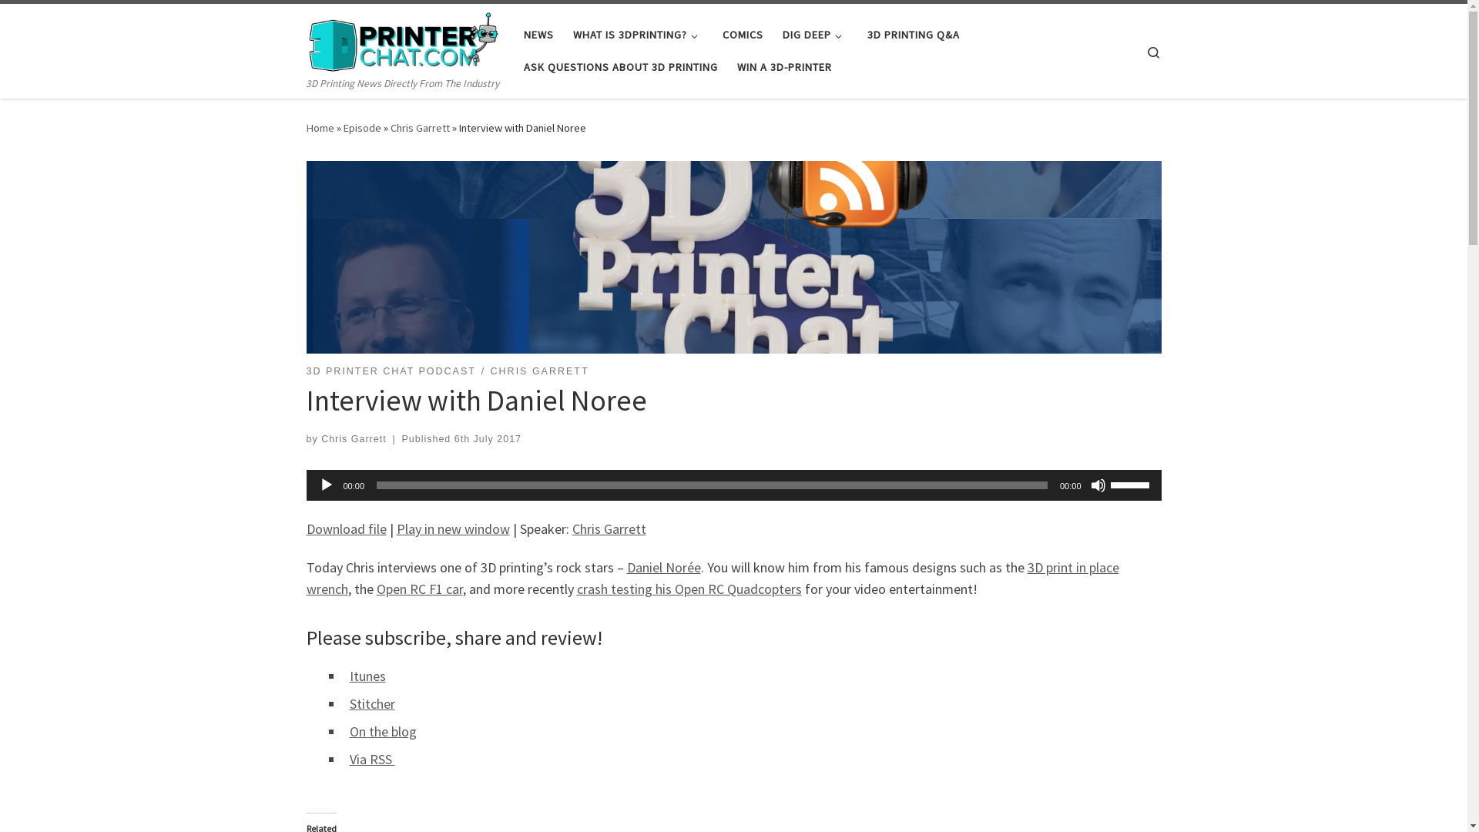  What do you see at coordinates (362, 128) in the screenshot?
I see `Episode` at bounding box center [362, 128].